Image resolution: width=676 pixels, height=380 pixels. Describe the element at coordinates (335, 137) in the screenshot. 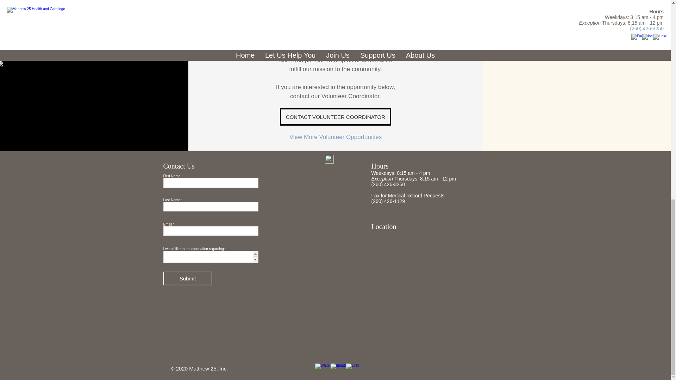

I see `View More Volunteer Opportunities` at that location.